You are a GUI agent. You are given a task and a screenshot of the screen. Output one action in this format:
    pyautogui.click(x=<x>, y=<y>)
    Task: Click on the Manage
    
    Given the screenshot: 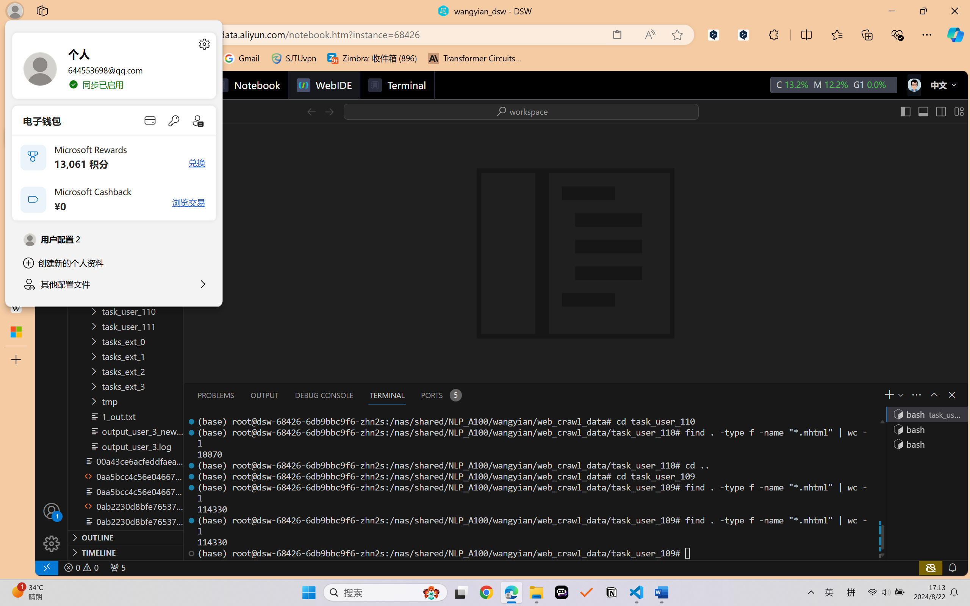 What is the action you would take?
    pyautogui.click(x=52, y=544)
    